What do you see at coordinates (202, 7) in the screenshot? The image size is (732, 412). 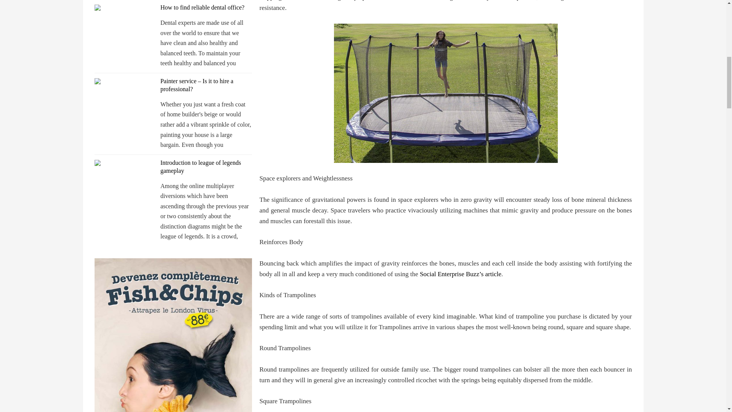 I see `How to find reliable dental office?` at bounding box center [202, 7].